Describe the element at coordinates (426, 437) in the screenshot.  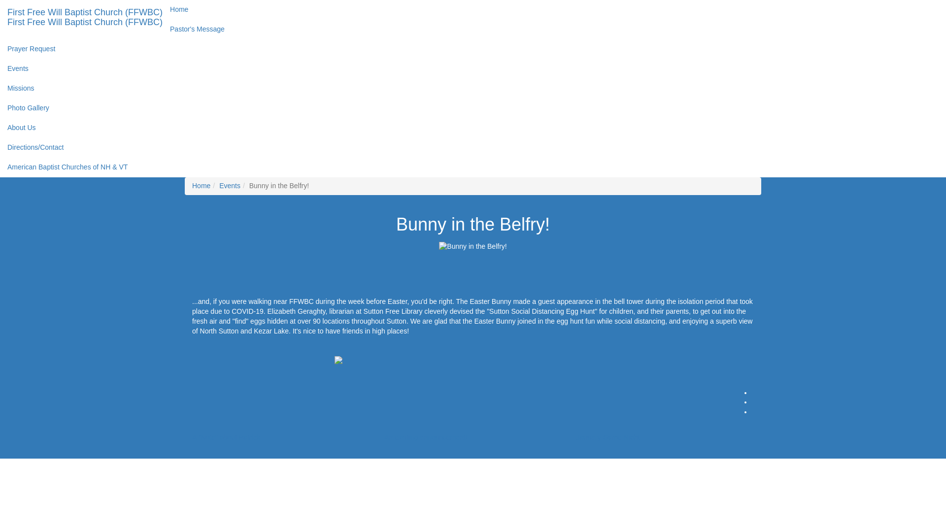
I see `An exciting announcement!` at that location.